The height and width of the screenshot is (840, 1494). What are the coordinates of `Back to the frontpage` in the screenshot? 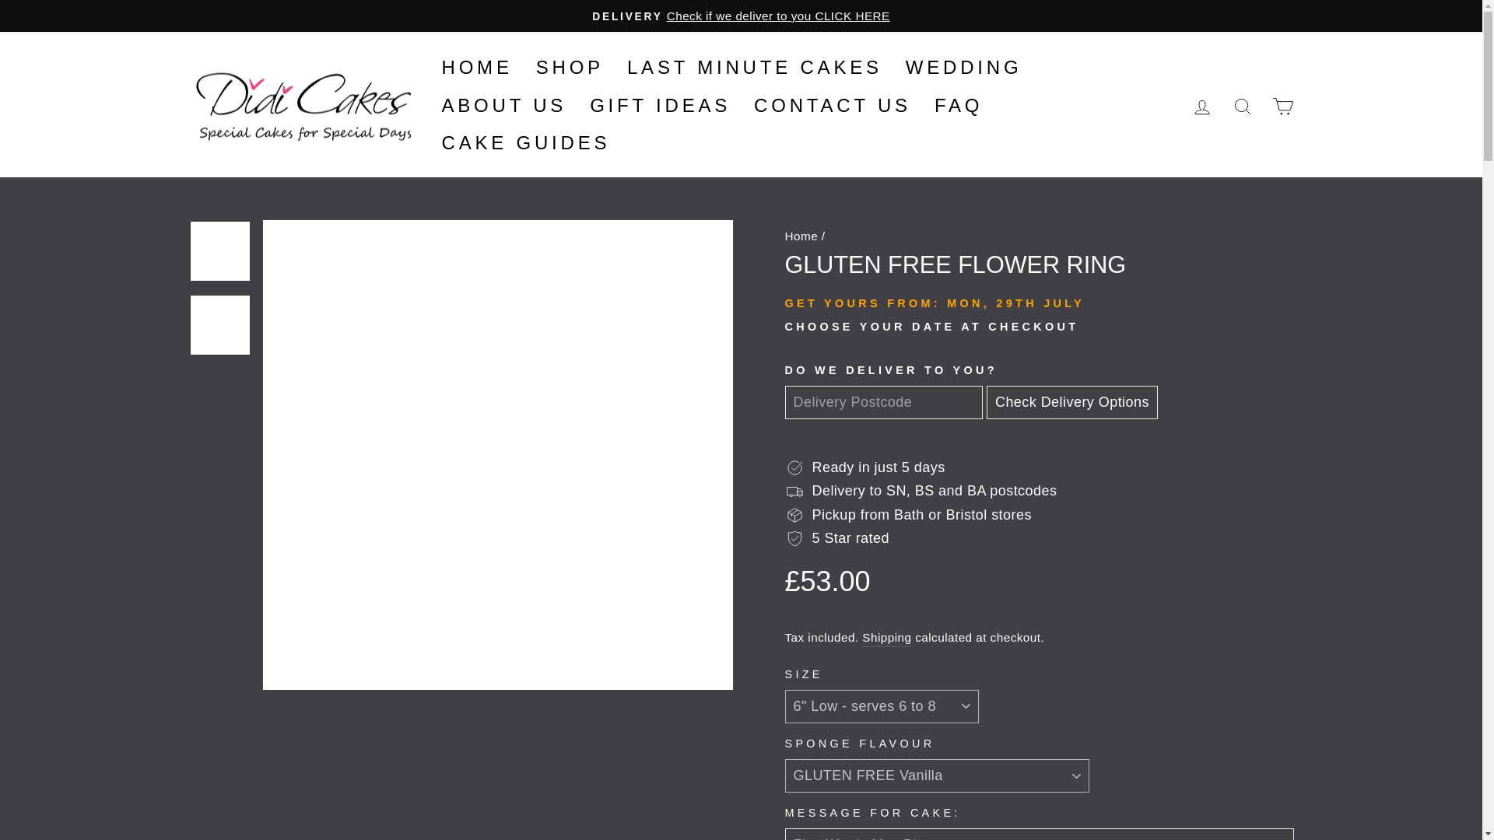 It's located at (801, 236).